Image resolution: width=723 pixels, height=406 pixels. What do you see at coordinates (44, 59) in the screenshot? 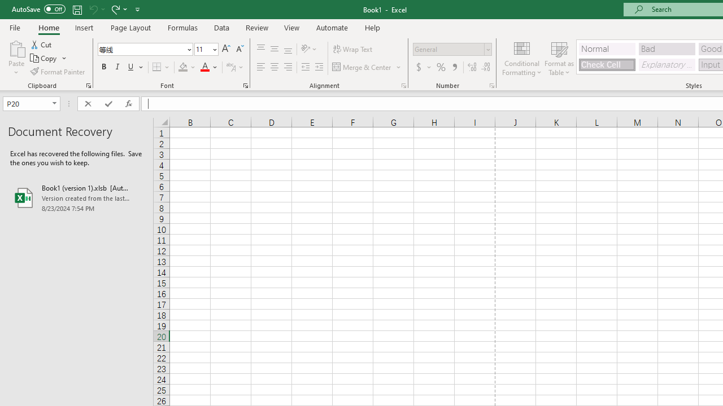
I see `Copy` at bounding box center [44, 59].